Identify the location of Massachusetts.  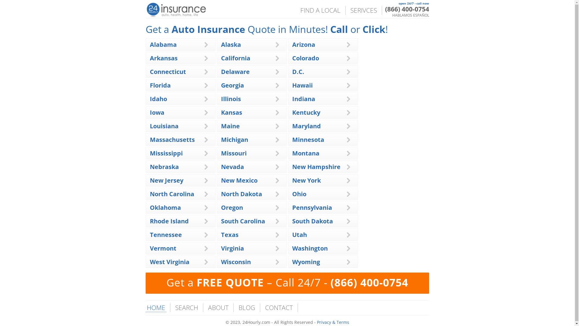
(172, 139).